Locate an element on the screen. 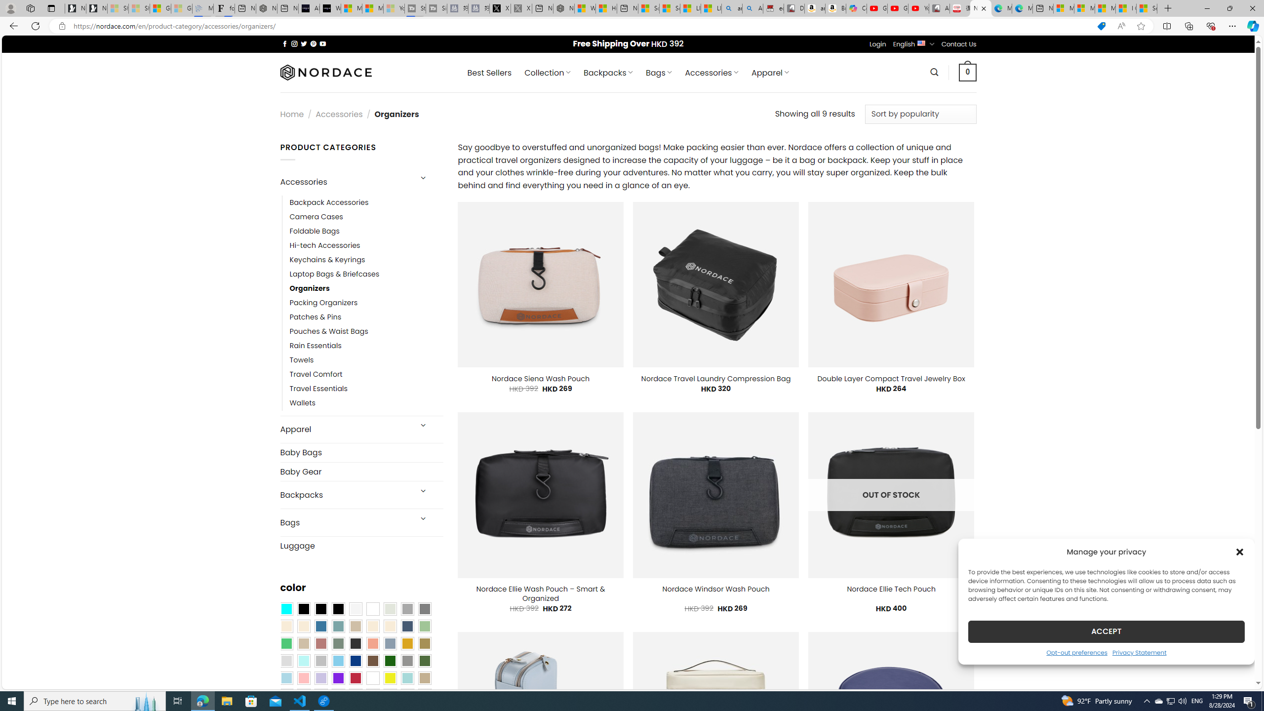 Image resolution: width=1264 pixels, height=711 pixels. Nordace is located at coordinates (325, 72).